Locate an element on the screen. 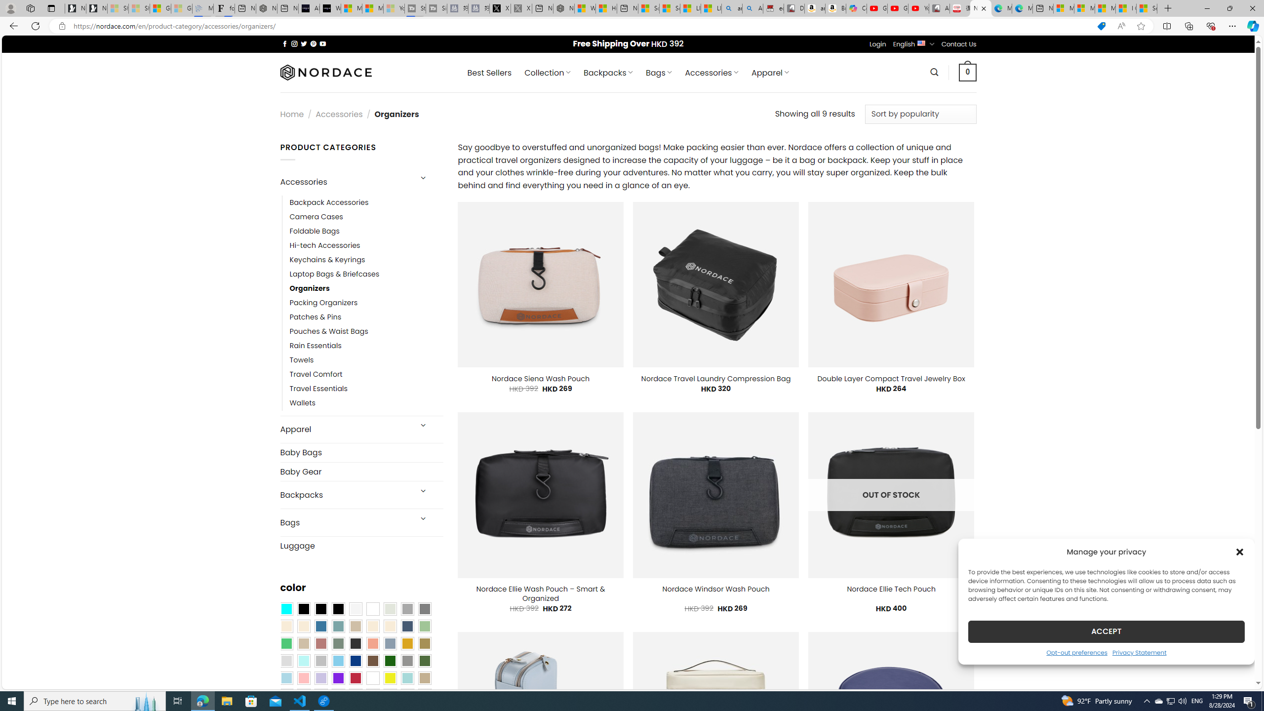 Image resolution: width=1264 pixels, height=711 pixels. Nordace is located at coordinates (325, 72).